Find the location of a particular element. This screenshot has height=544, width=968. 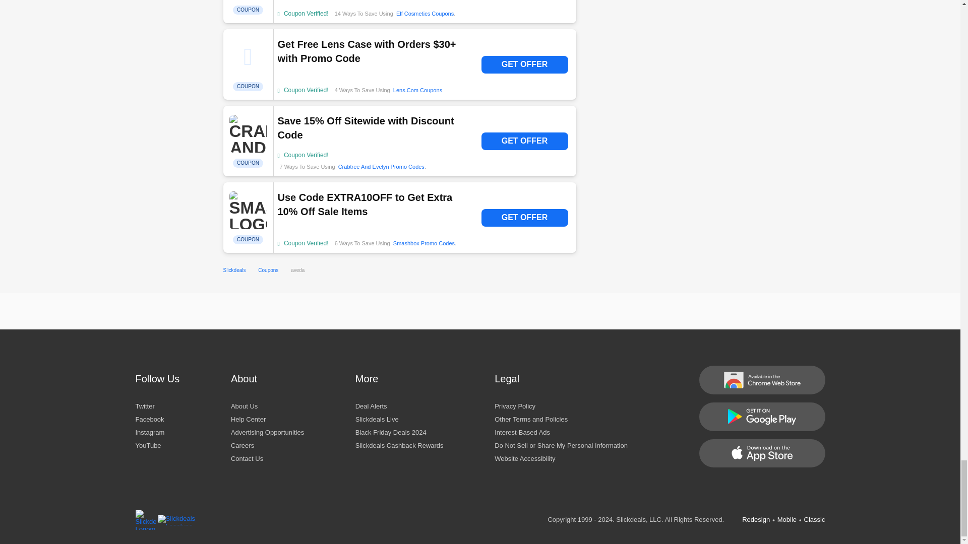

Install the Slickdeals Extension is located at coordinates (761, 380).